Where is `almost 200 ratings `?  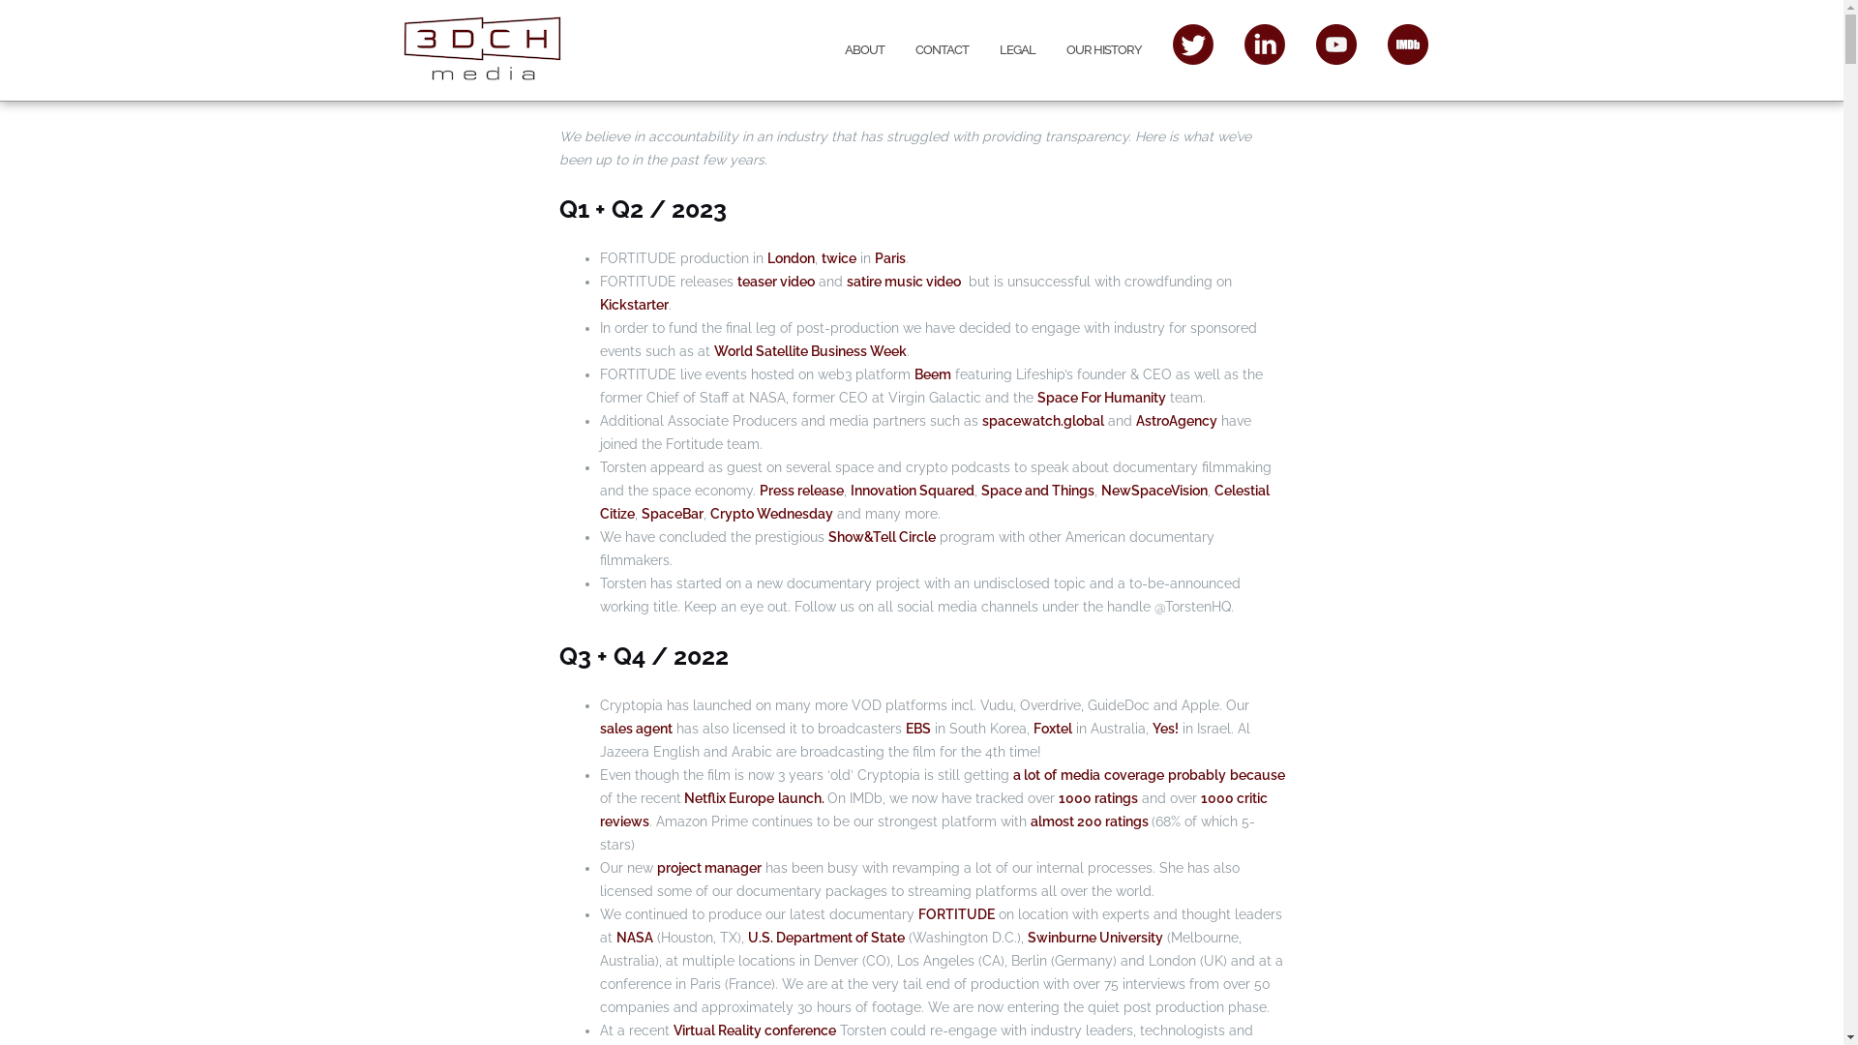
almost 200 ratings  is located at coordinates (1090, 821).